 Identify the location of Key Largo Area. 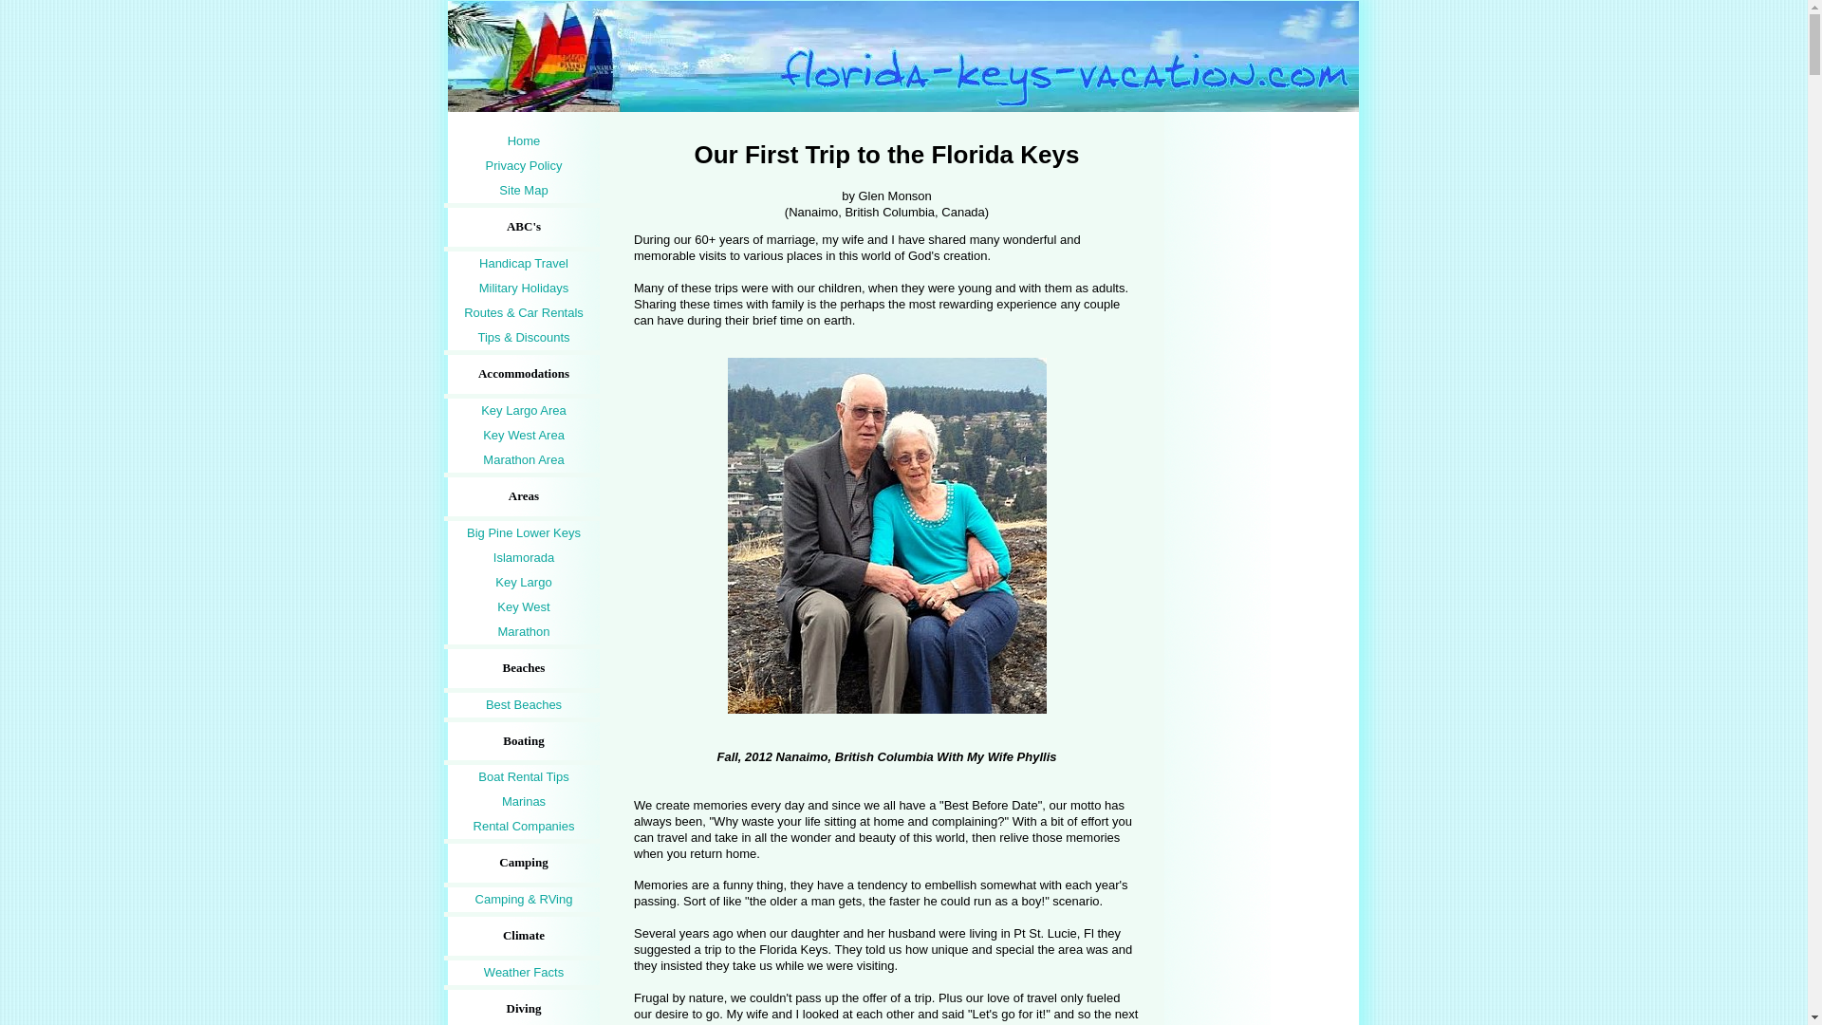
(524, 411).